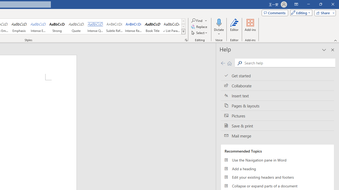 The width and height of the screenshot is (339, 190). Describe the element at coordinates (234, 27) in the screenshot. I see `Editor` at that location.